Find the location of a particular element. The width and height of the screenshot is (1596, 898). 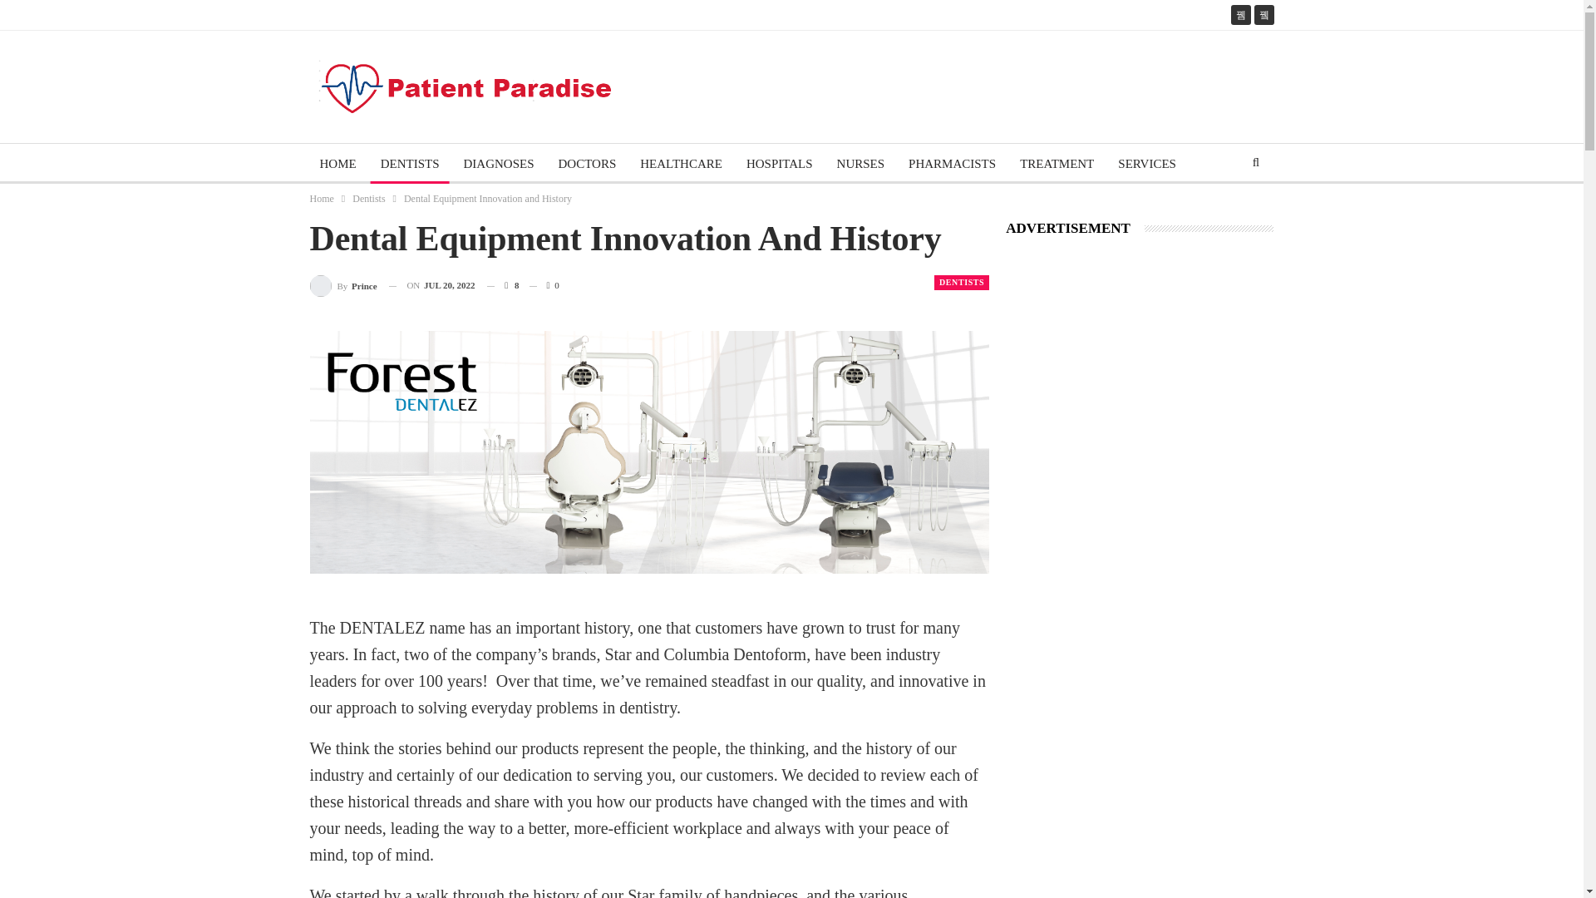

DOCTORS is located at coordinates (588, 163).